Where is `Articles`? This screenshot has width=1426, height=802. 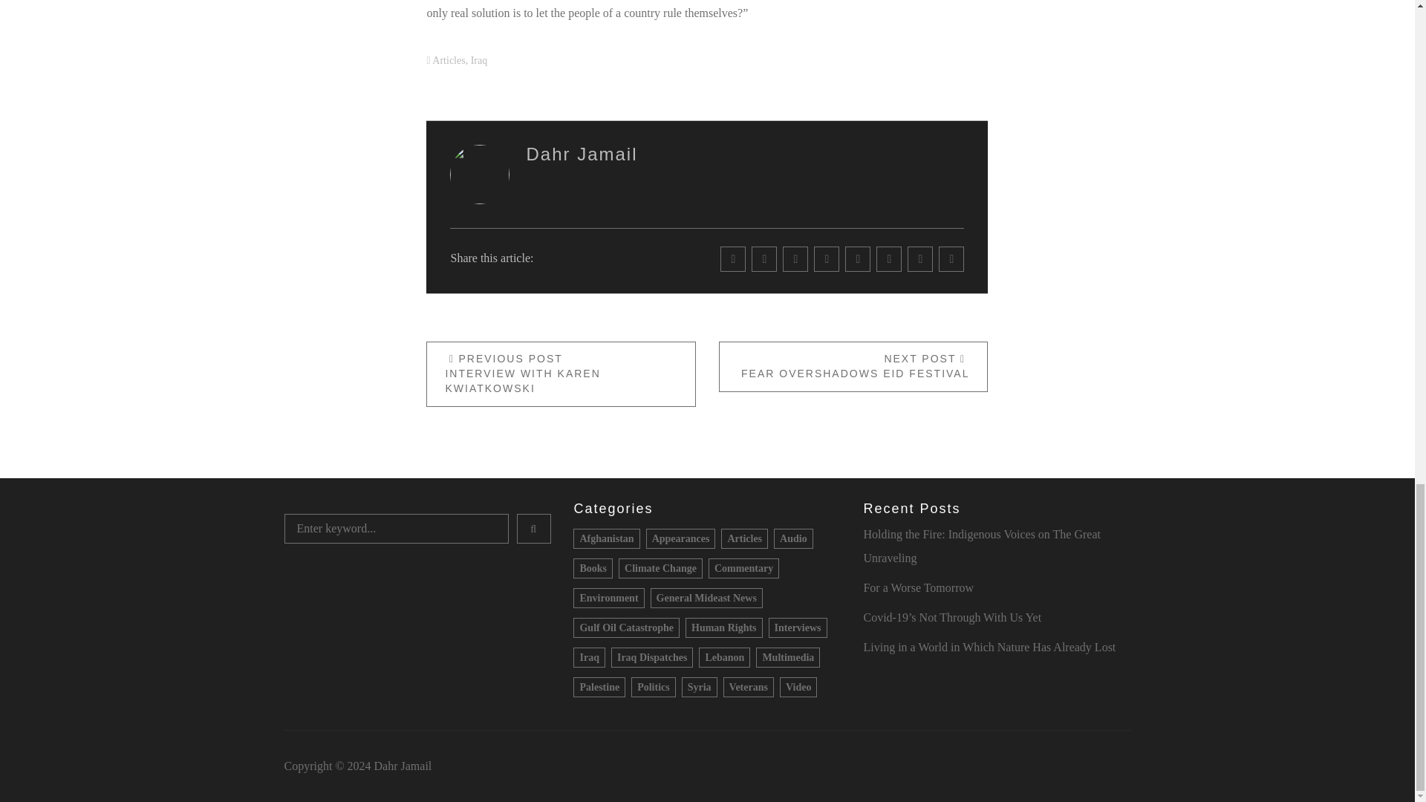
Articles is located at coordinates (626, 627).